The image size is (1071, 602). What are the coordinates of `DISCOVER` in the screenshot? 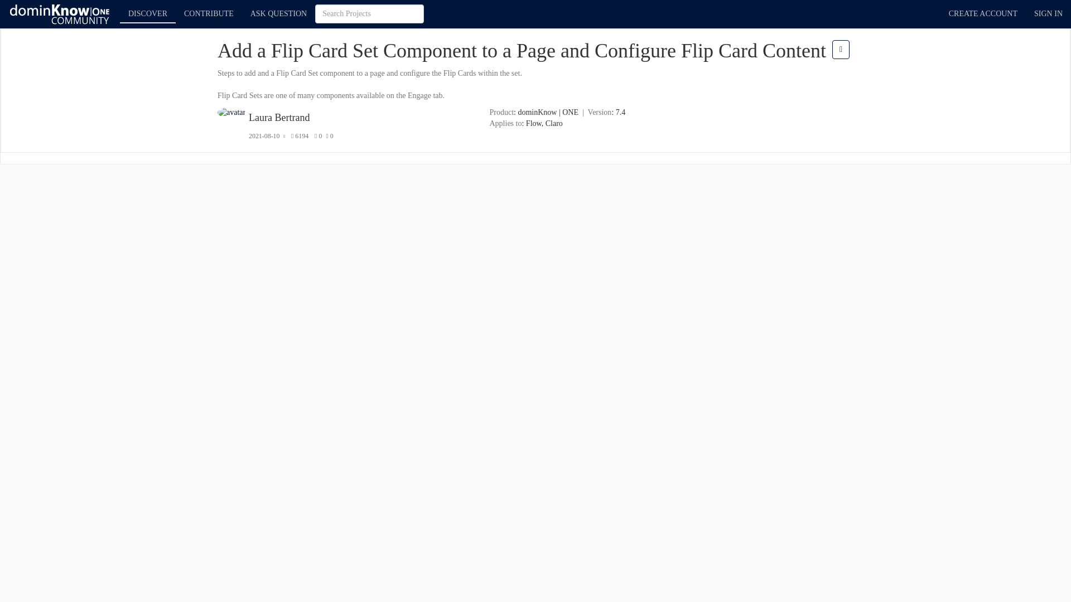 It's located at (147, 11).